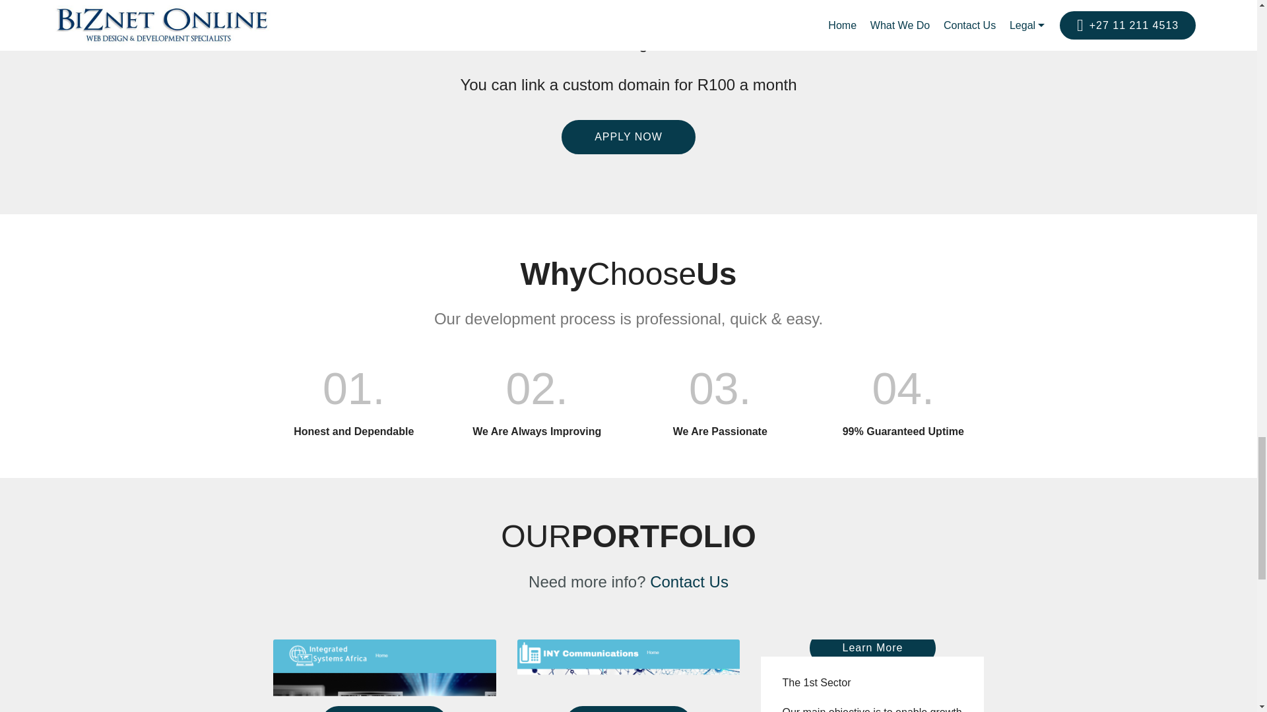 This screenshot has height=712, width=1267. What do you see at coordinates (628, 137) in the screenshot?
I see `APPLY NOW` at bounding box center [628, 137].